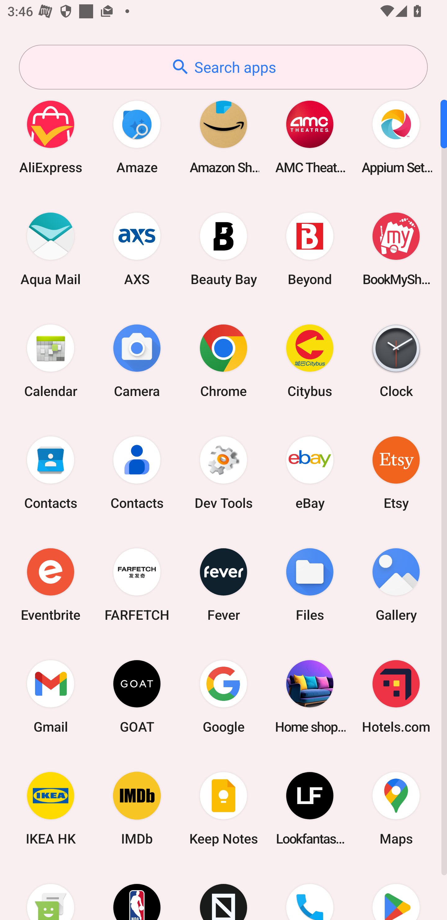 This screenshot has height=920, width=447. Describe the element at coordinates (396, 696) in the screenshot. I see `Hotels.com` at that location.